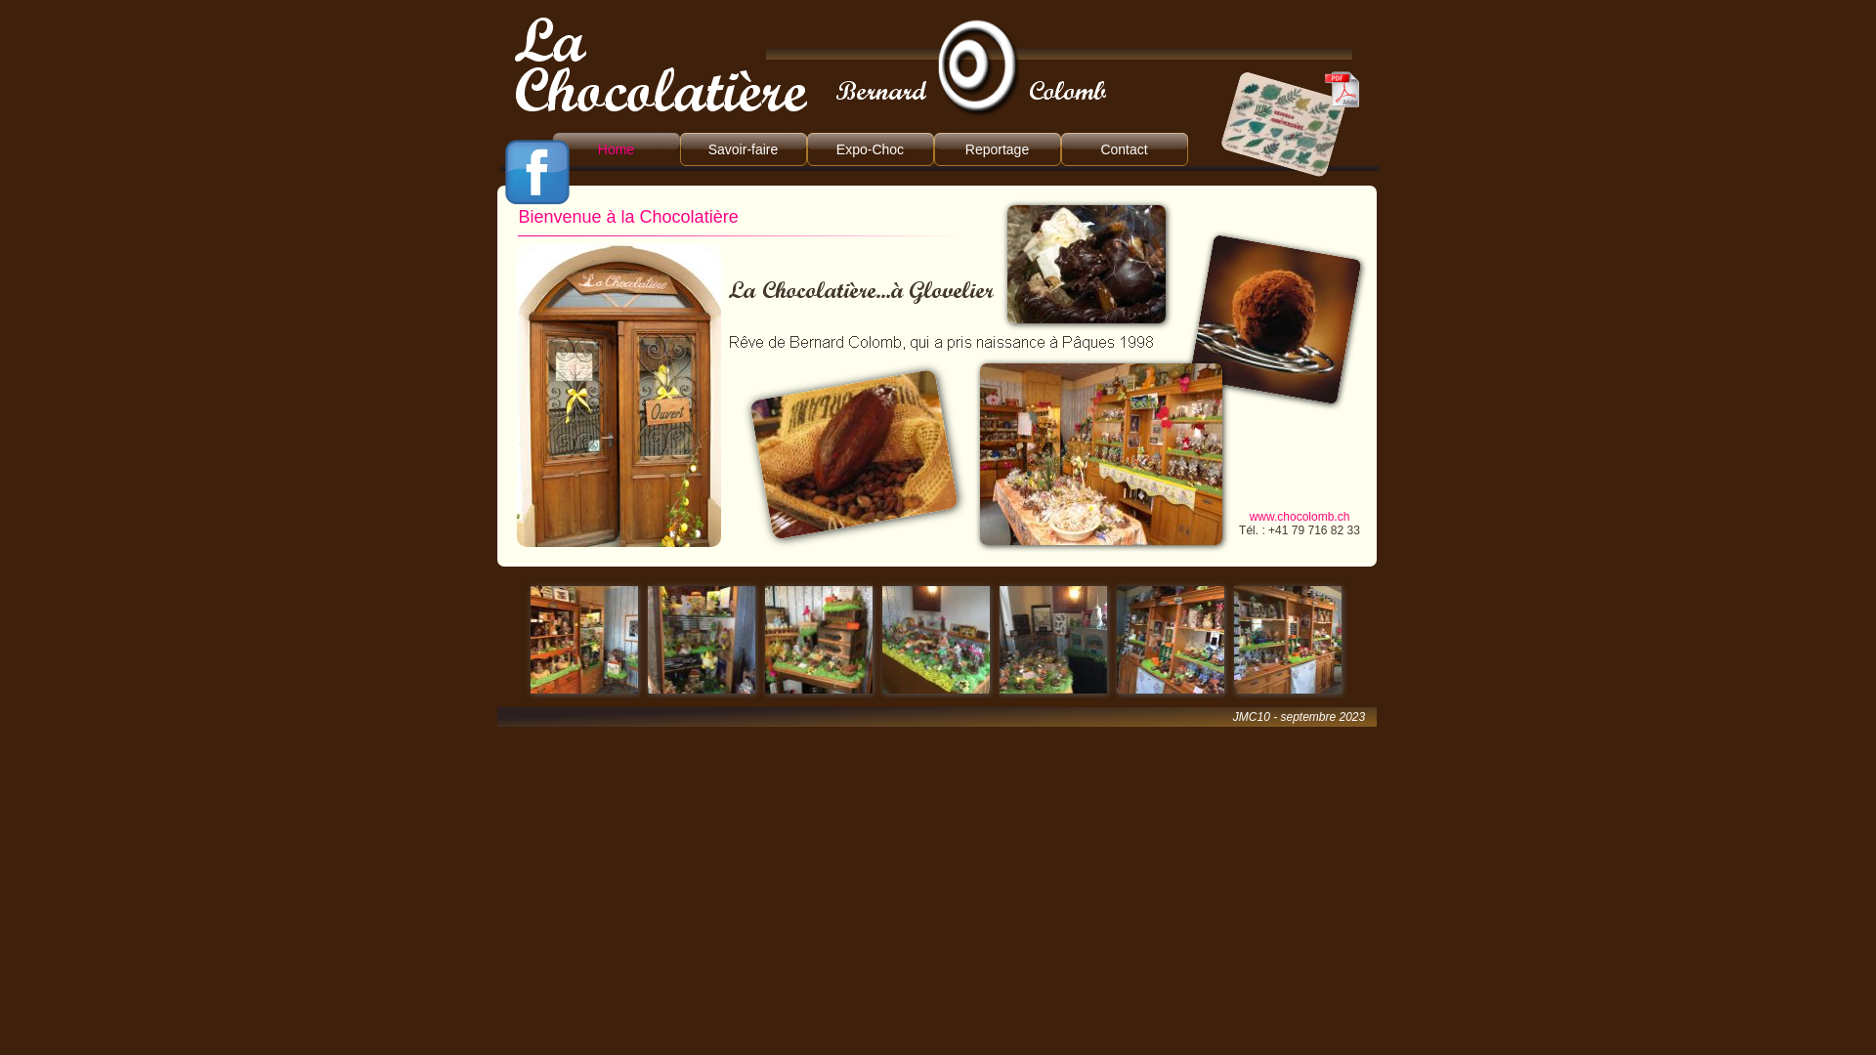 The width and height of the screenshot is (1876, 1055). Describe the element at coordinates (997, 149) in the screenshot. I see `Reportage` at that location.